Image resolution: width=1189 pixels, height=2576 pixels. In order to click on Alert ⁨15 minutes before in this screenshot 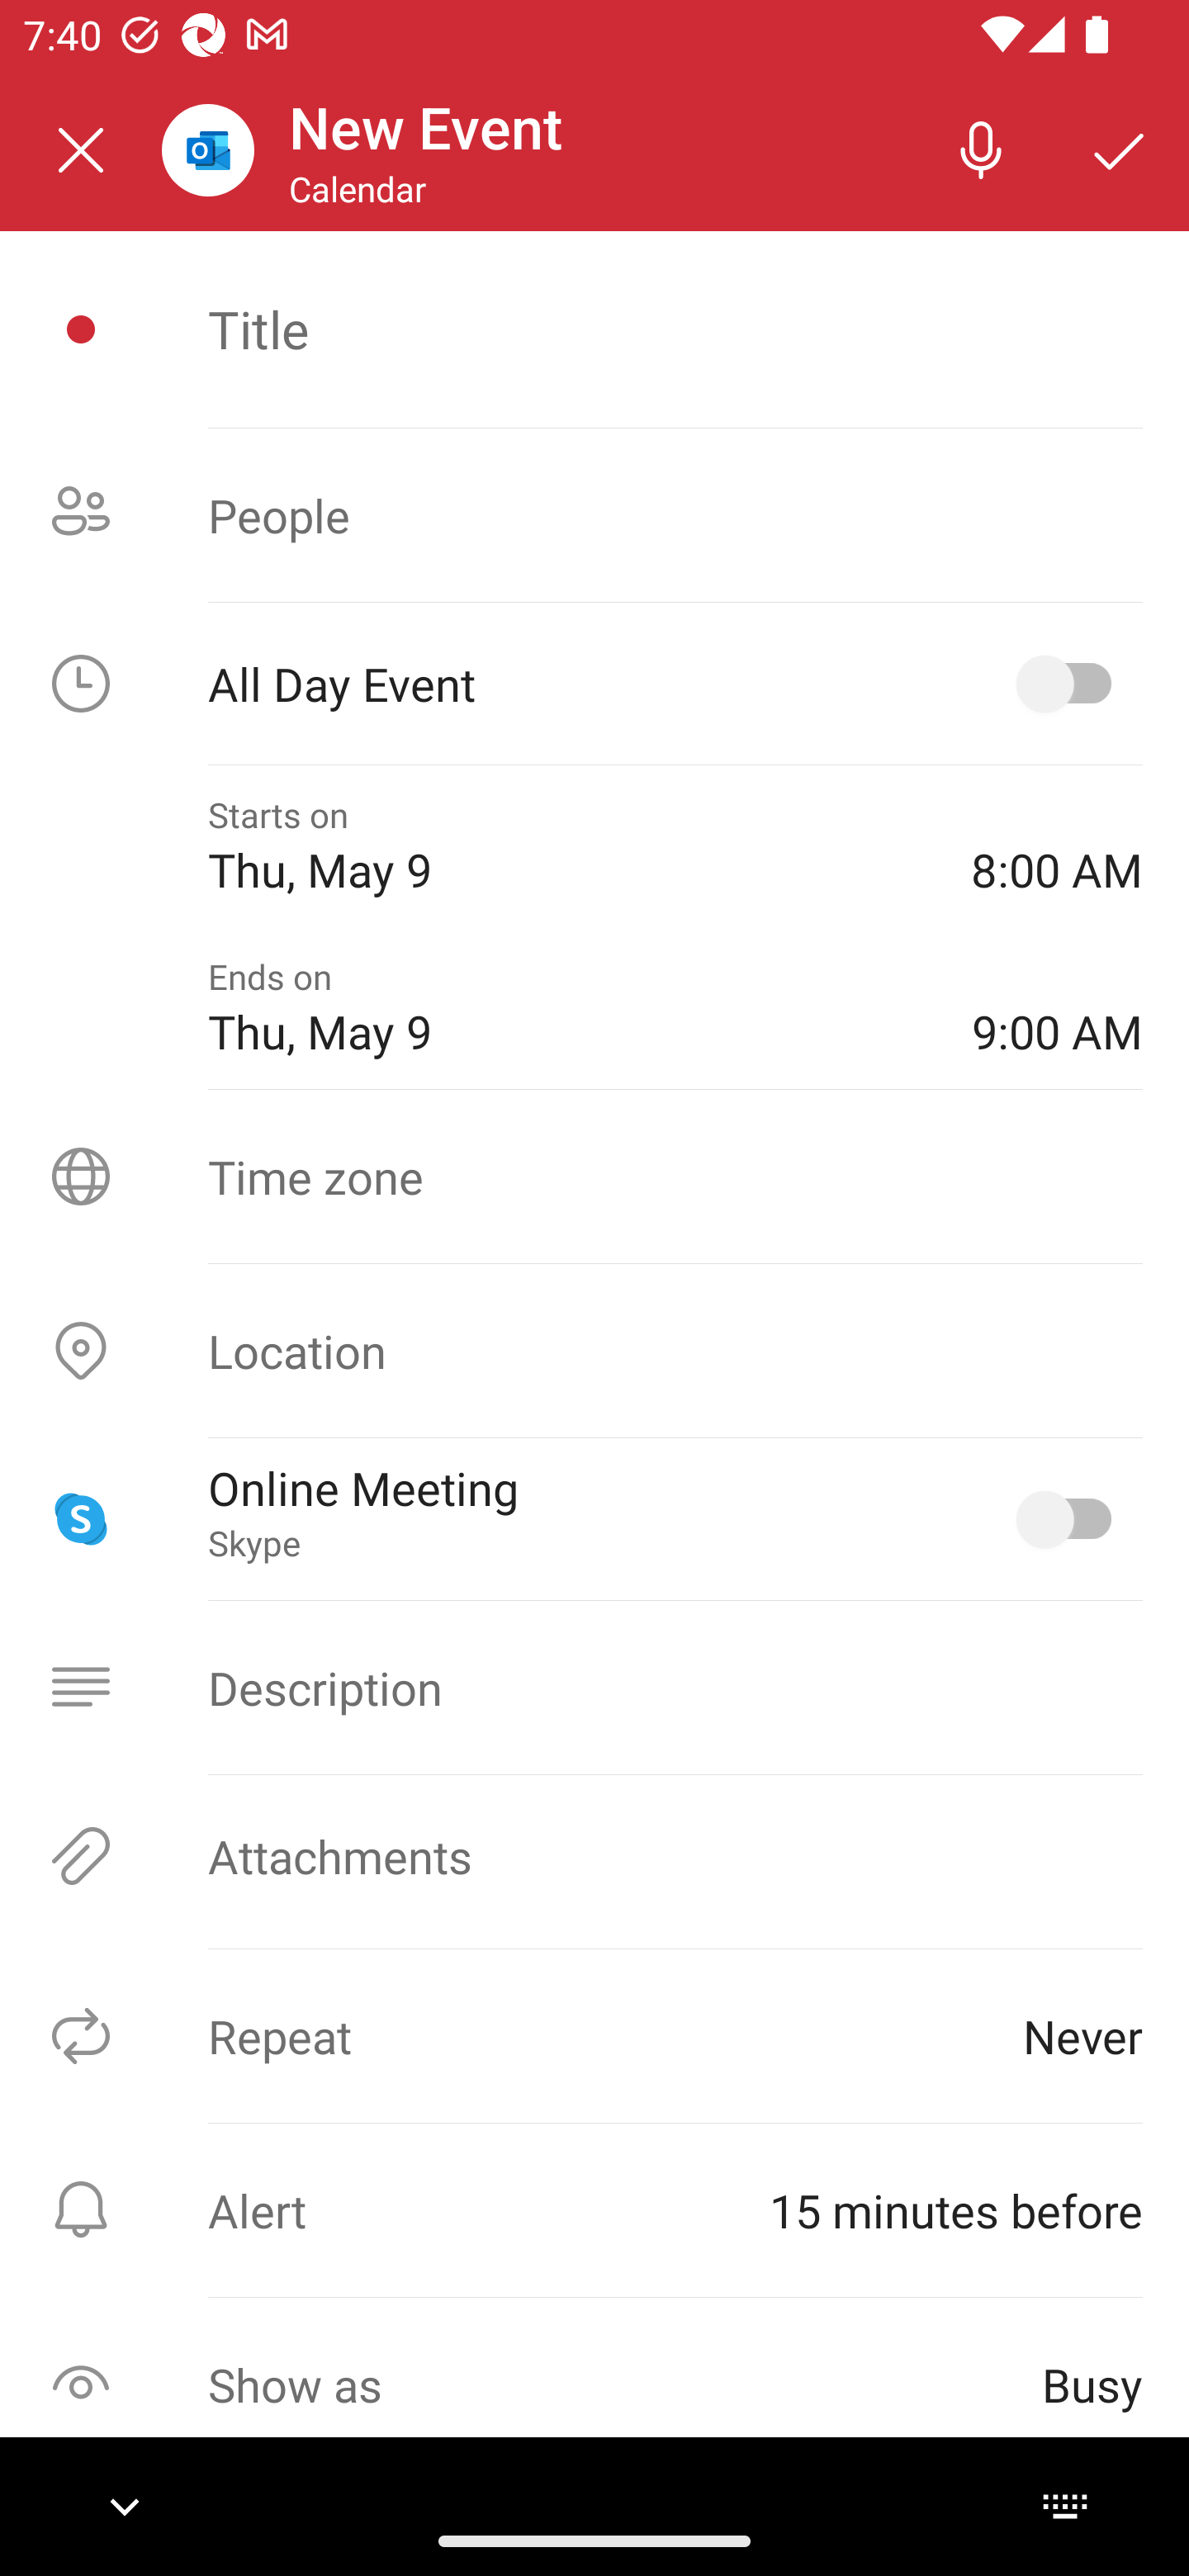, I will do `click(594, 2209)`.